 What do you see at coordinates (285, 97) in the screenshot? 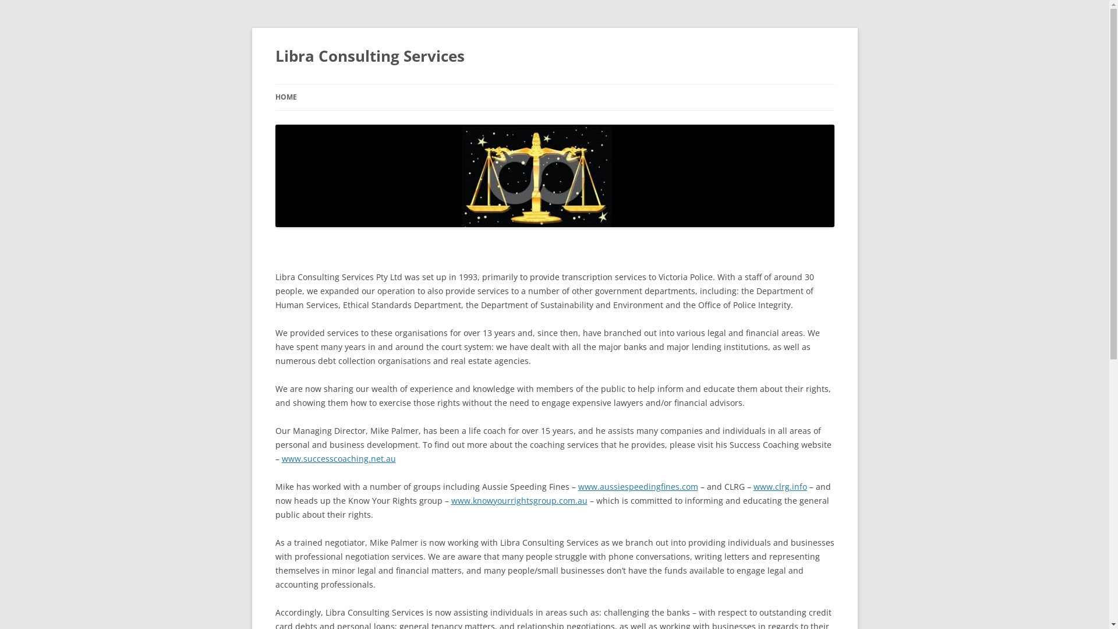
I see `HOME` at bounding box center [285, 97].